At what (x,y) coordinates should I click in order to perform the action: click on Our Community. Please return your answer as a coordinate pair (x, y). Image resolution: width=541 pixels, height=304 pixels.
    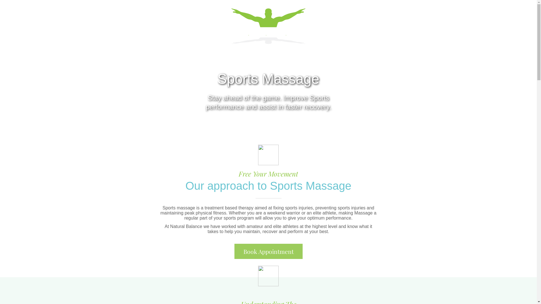
    Looking at the image, I should click on (371, 28).